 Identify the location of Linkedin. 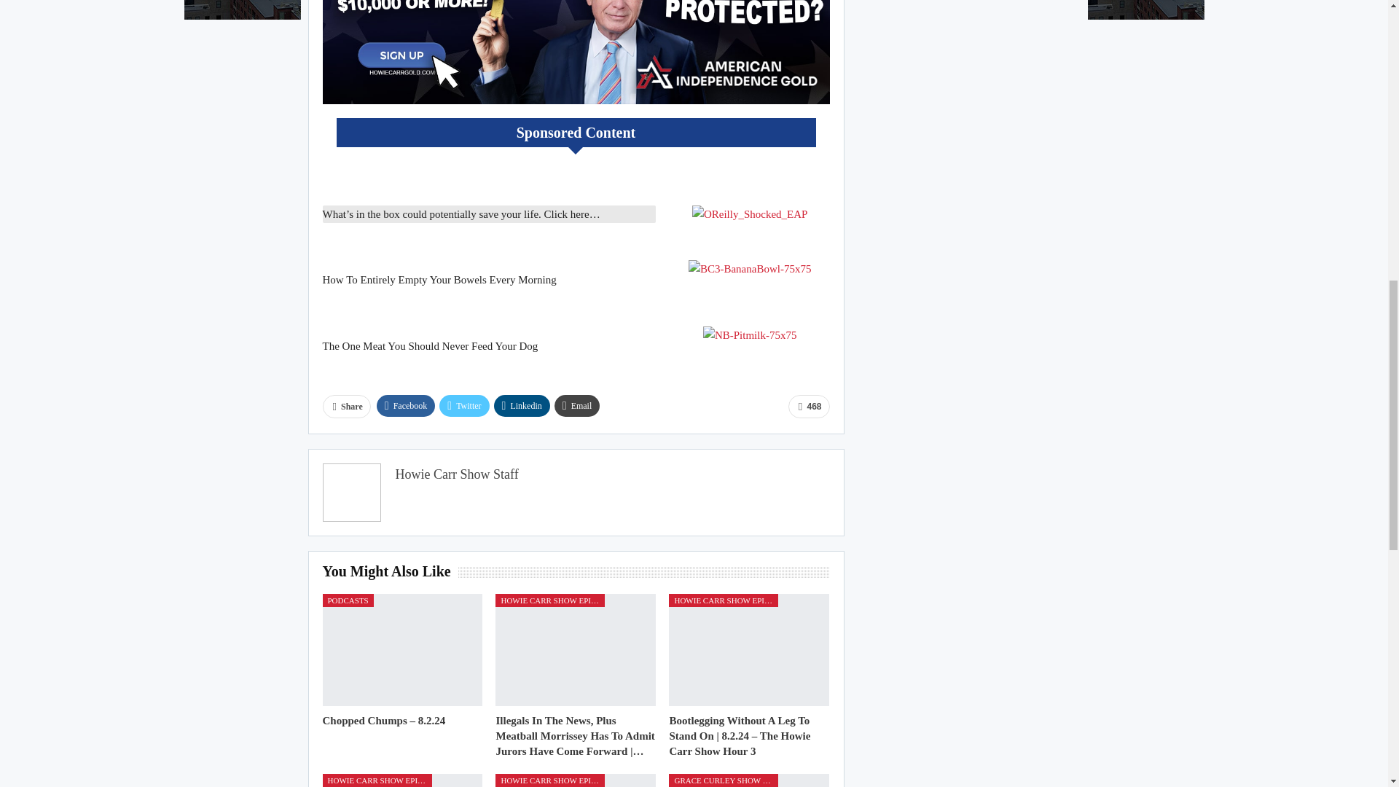
(522, 406).